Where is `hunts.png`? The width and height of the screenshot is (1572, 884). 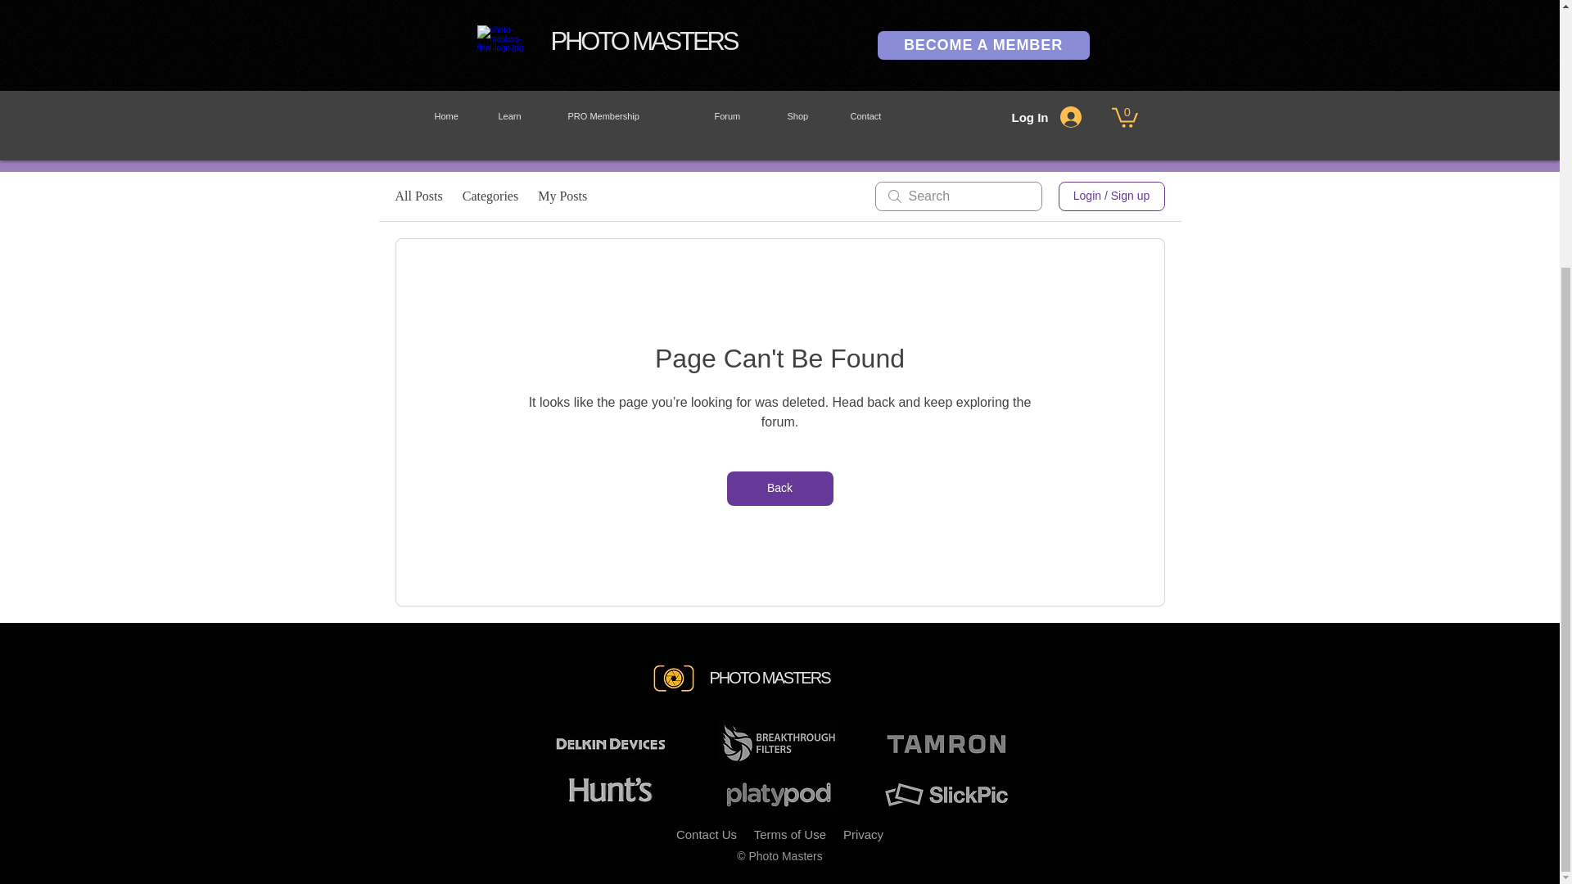 hunts.png is located at coordinates (909, 70).